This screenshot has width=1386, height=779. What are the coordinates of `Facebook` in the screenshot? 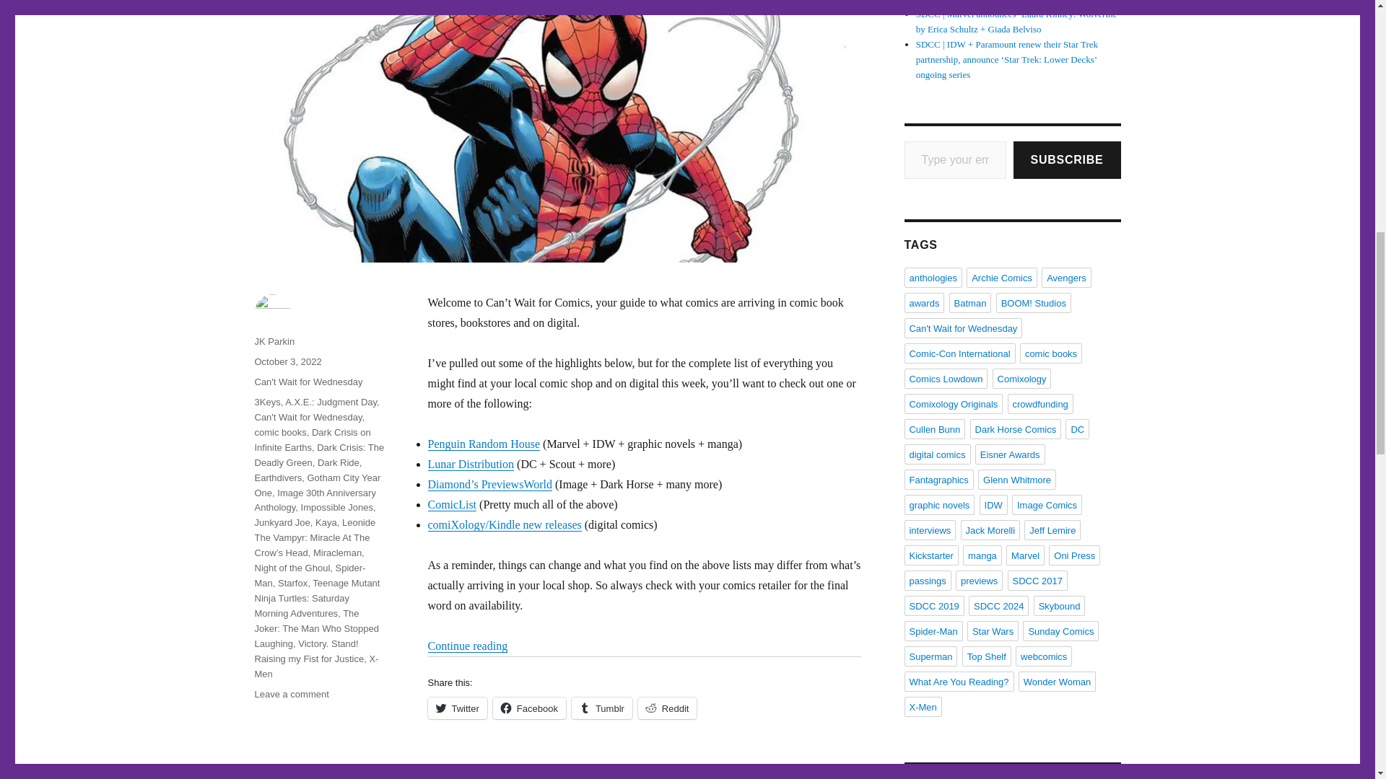 It's located at (529, 708).